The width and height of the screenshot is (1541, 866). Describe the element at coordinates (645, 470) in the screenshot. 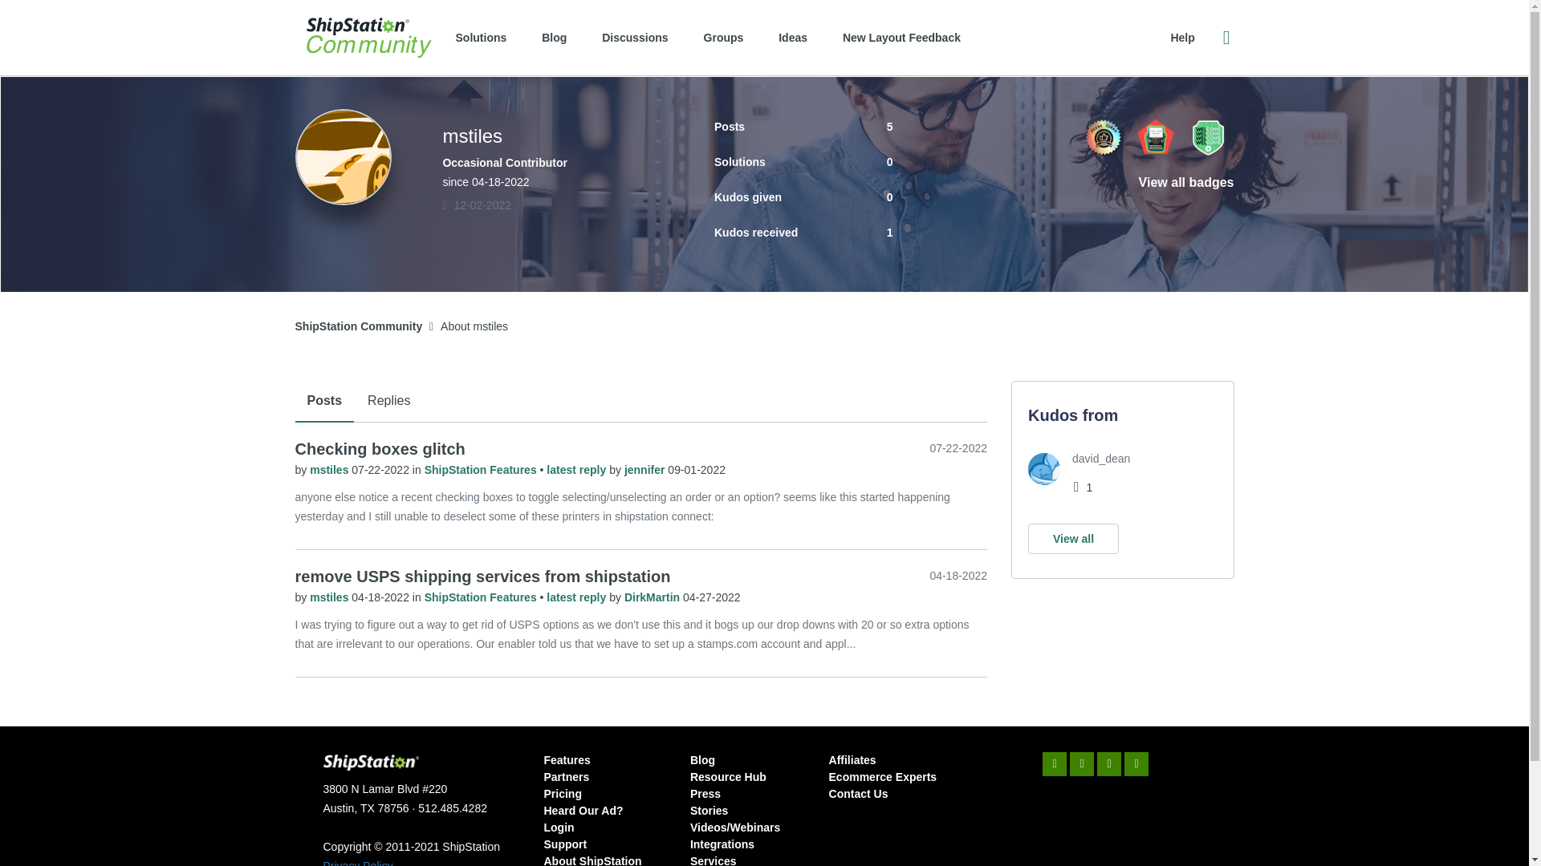

I see `jennifer` at that location.